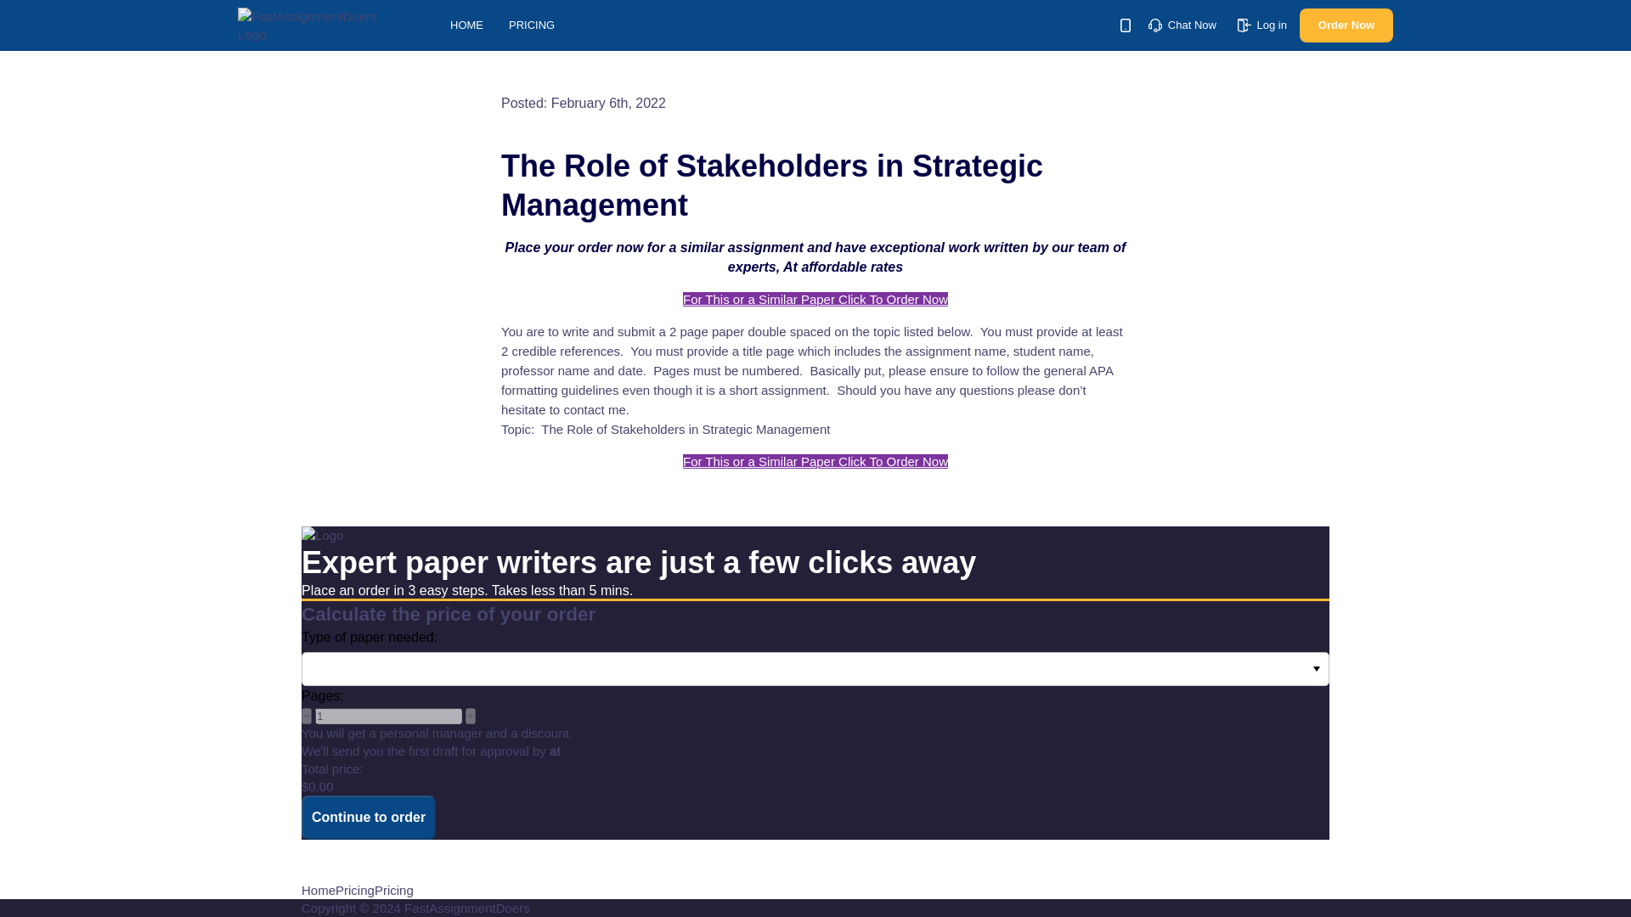 This screenshot has width=1631, height=917. I want to click on Pricing, so click(355, 890).